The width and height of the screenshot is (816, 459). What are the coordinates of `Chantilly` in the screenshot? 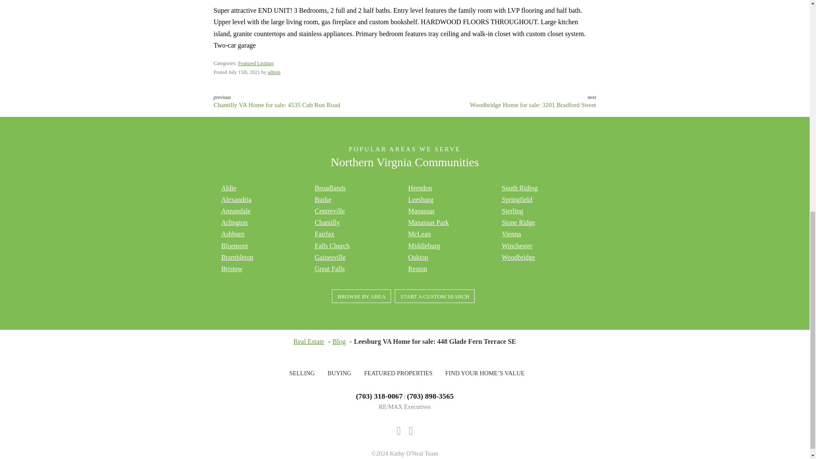 It's located at (327, 223).